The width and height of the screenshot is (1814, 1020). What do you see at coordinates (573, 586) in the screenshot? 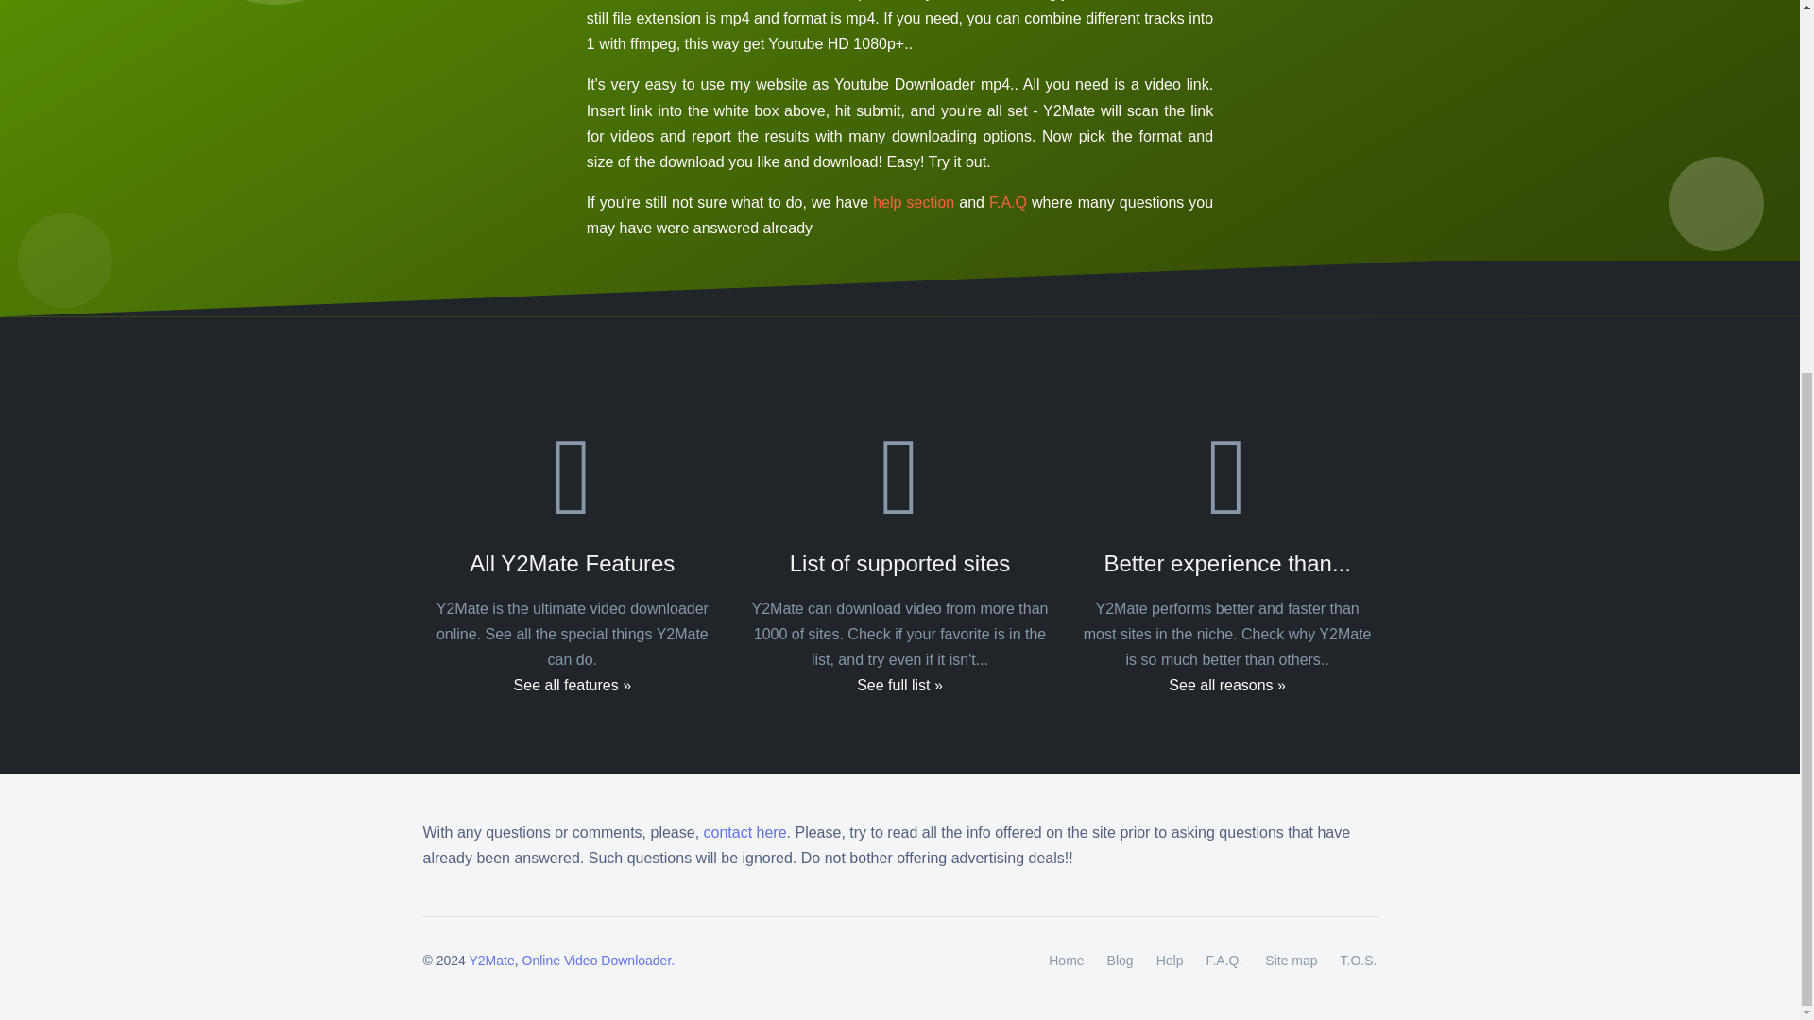
I see `All Y2Mate Features` at bounding box center [573, 586].